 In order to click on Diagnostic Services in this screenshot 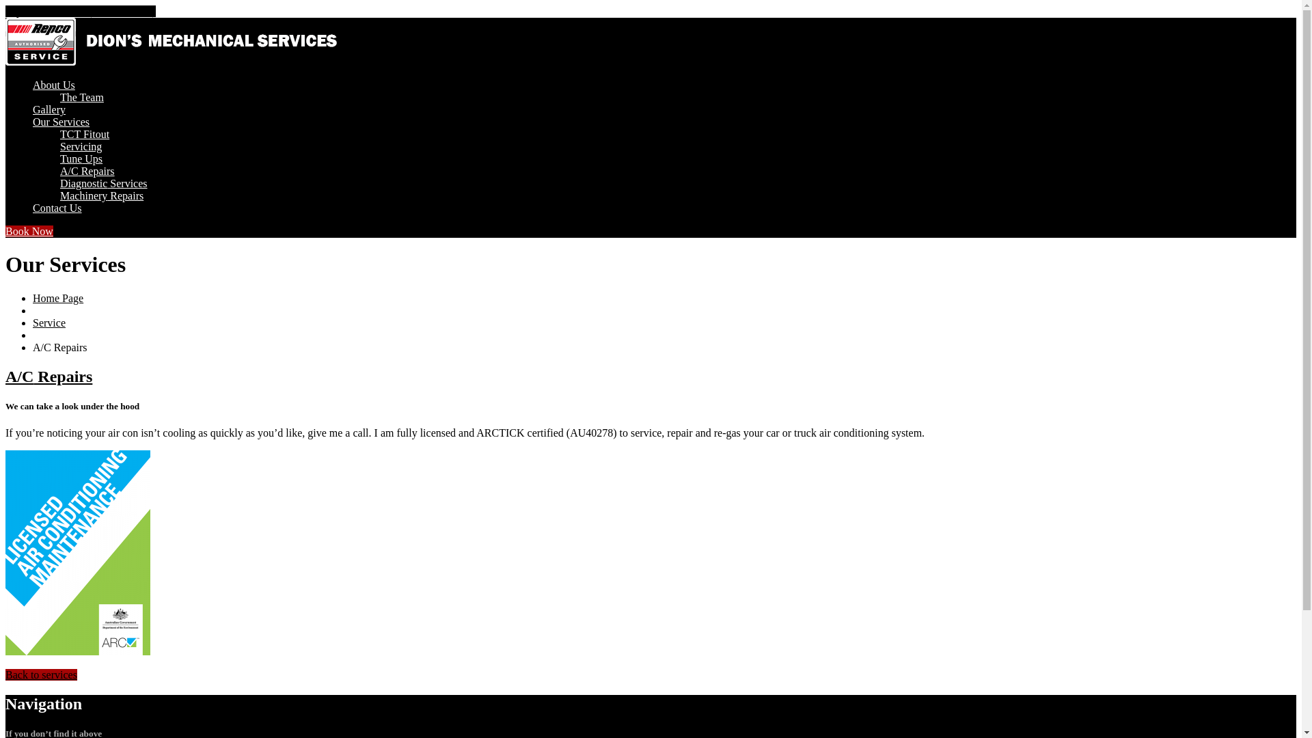, I will do `click(104, 183)`.